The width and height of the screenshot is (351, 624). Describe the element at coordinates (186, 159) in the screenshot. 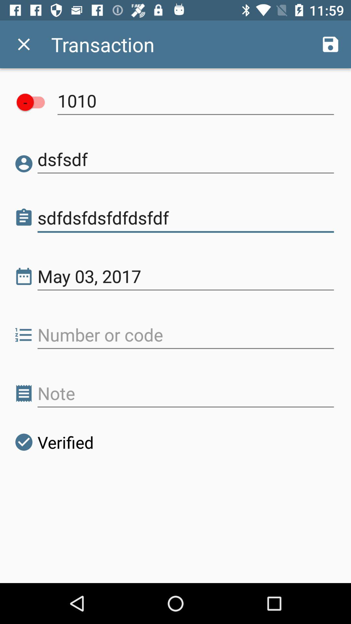

I see `jump to the dsfsdf icon` at that location.